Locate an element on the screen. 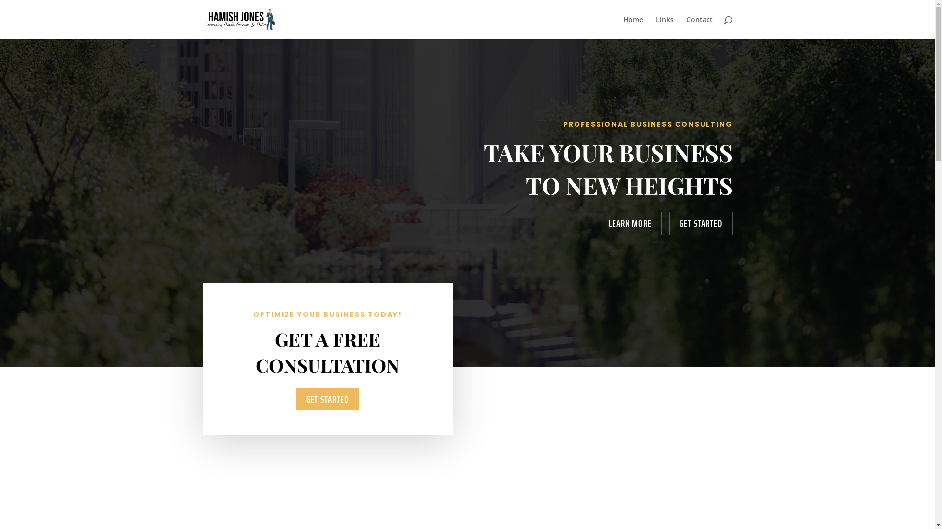  Contact is located at coordinates (699, 27).